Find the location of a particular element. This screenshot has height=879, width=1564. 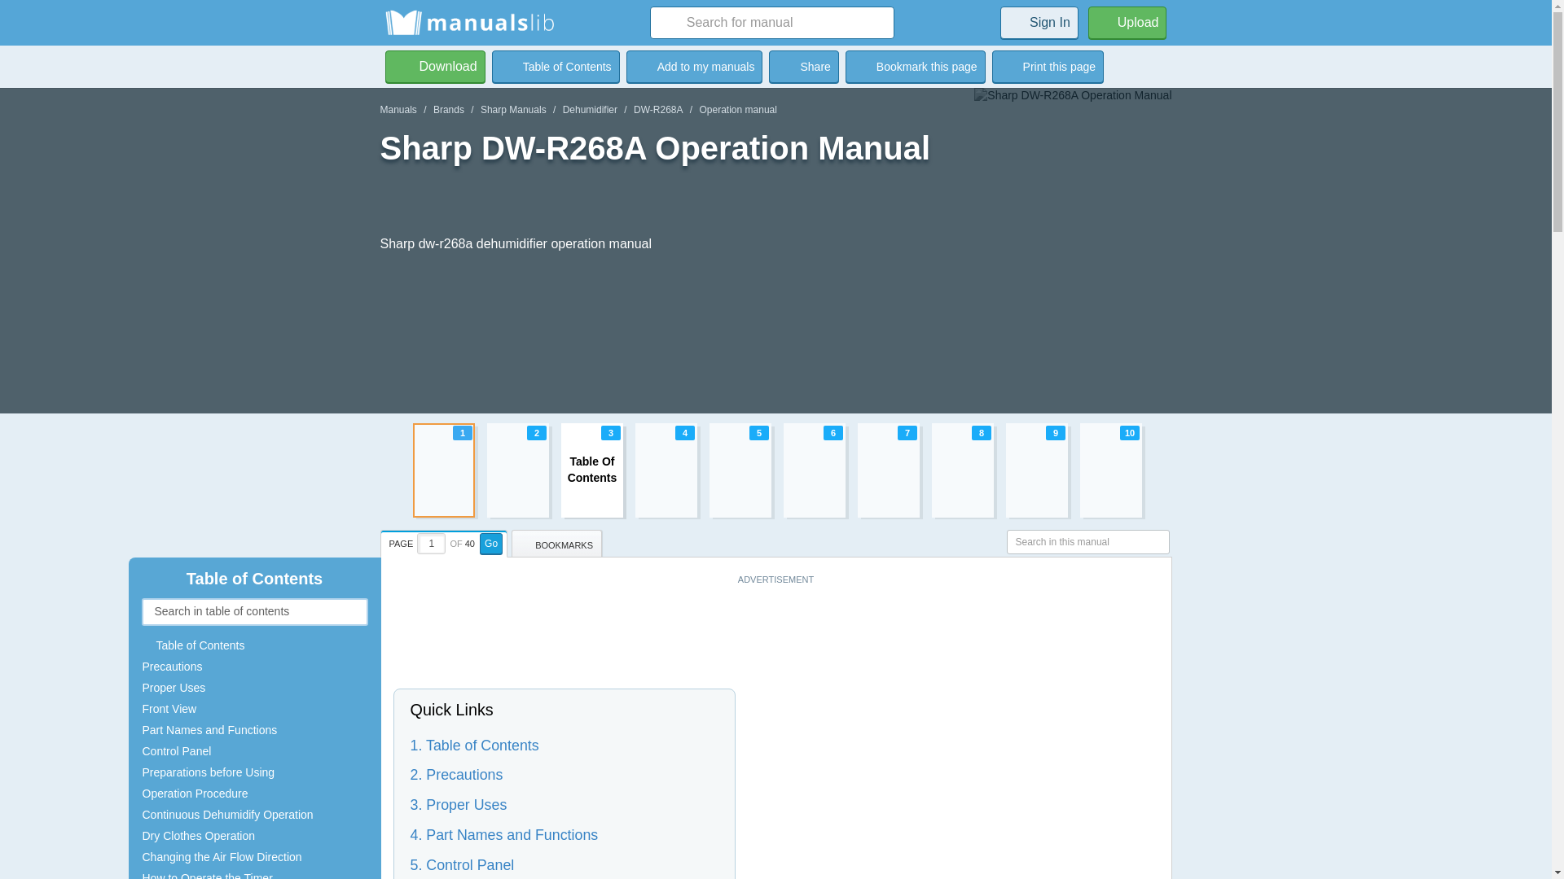

Brands is located at coordinates (775, 470).